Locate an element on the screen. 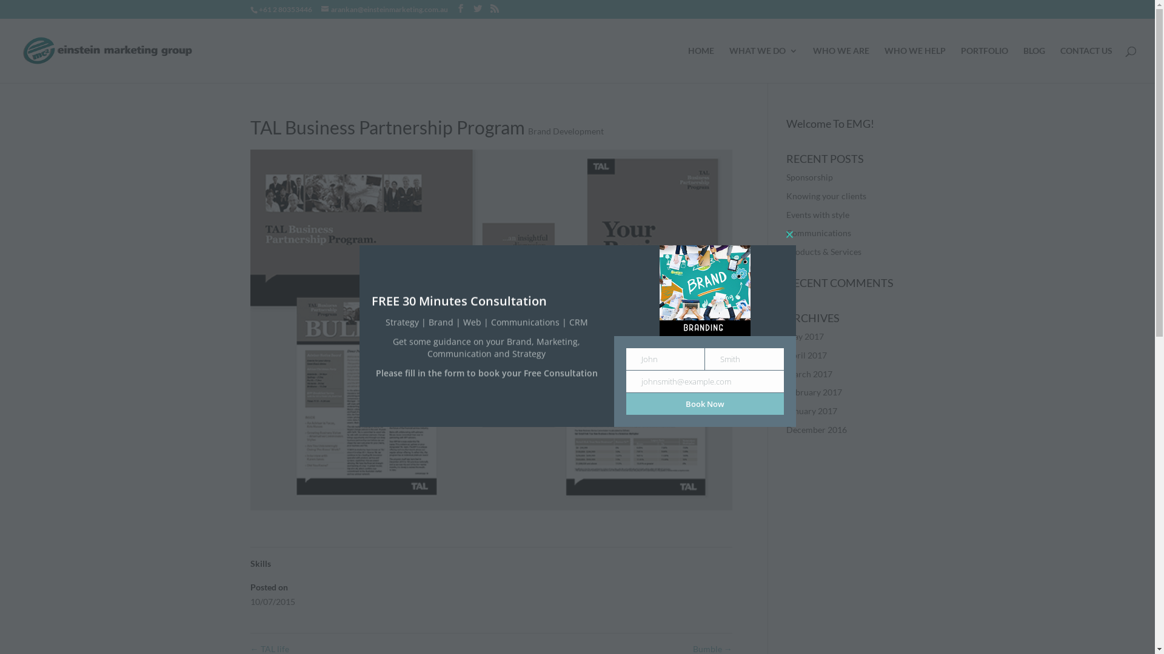 The width and height of the screenshot is (1164, 654). arankan@einsteinmarketing.com.au is located at coordinates (384, 10).